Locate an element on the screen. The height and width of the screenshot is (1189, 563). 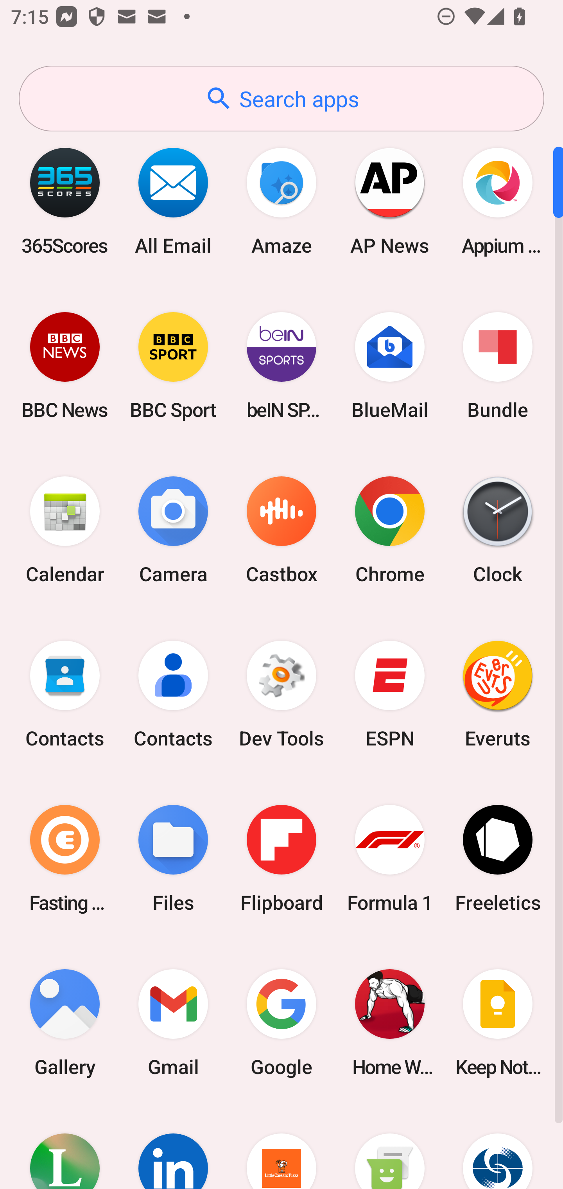
Google is located at coordinates (281, 1022).